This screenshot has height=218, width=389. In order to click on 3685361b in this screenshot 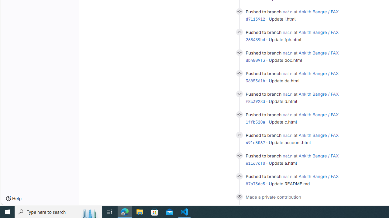, I will do `click(255, 81)`.